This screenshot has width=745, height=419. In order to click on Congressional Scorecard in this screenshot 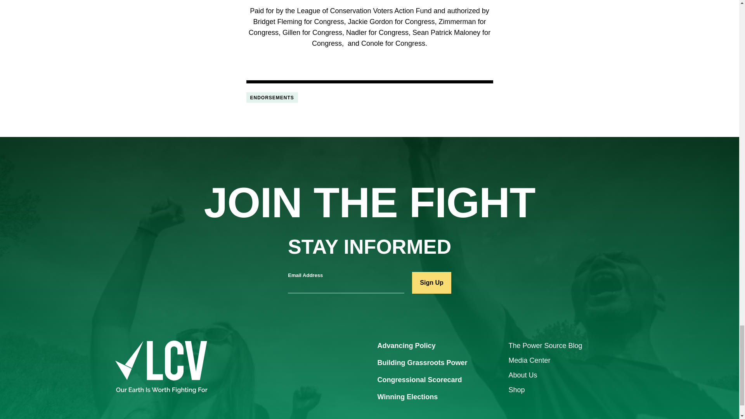, I will do `click(419, 380)`.